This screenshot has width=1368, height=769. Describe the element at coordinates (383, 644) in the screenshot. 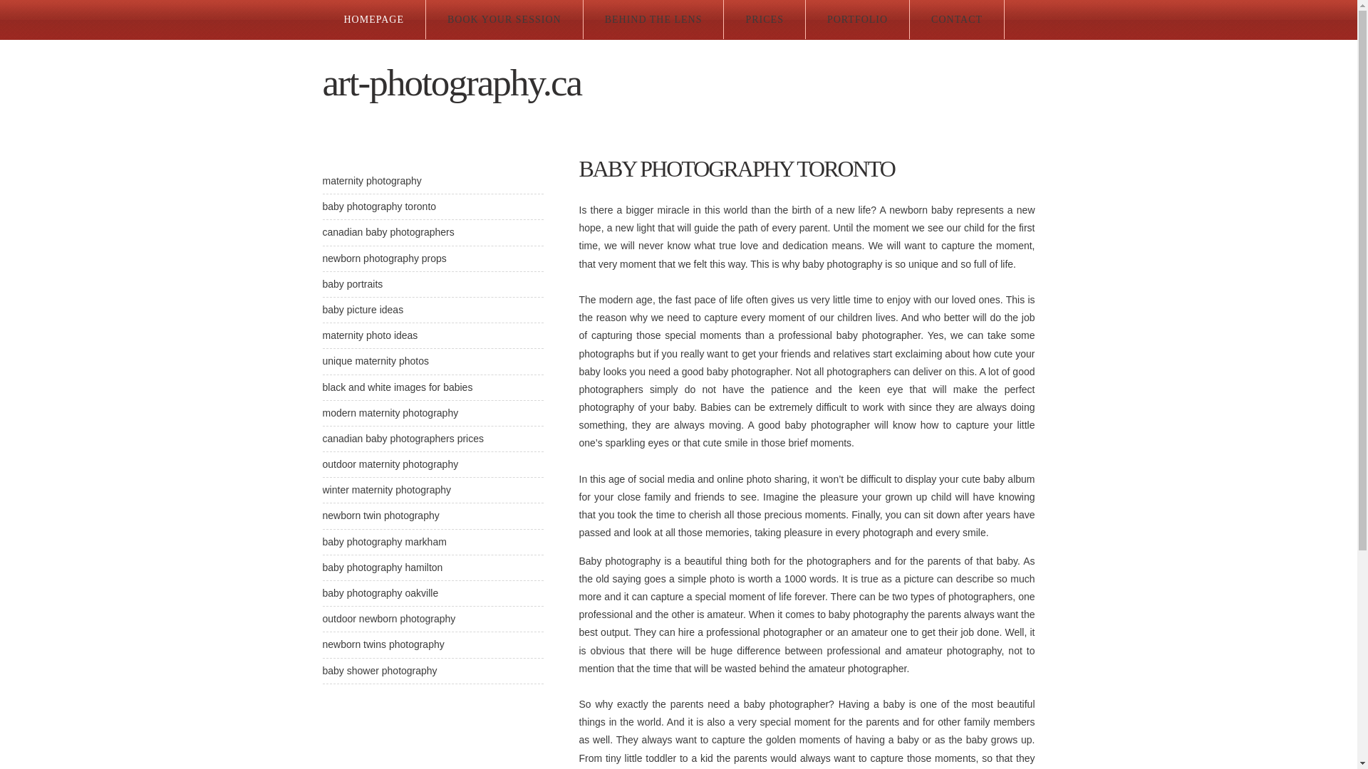

I see `newborn twins photography` at that location.